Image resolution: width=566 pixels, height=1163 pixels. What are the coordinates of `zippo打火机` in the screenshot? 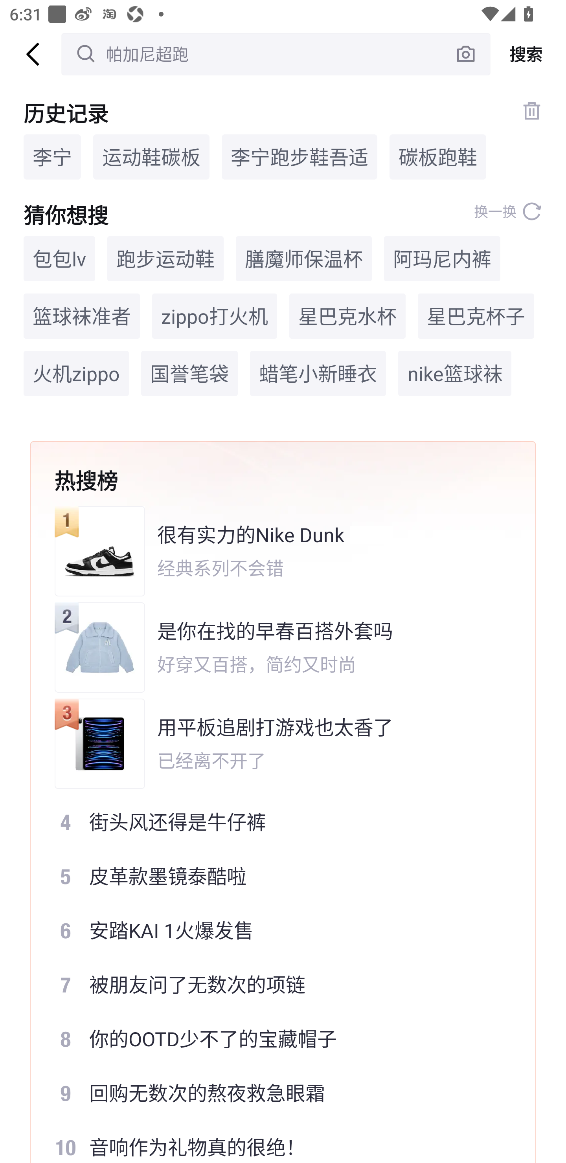 It's located at (215, 316).